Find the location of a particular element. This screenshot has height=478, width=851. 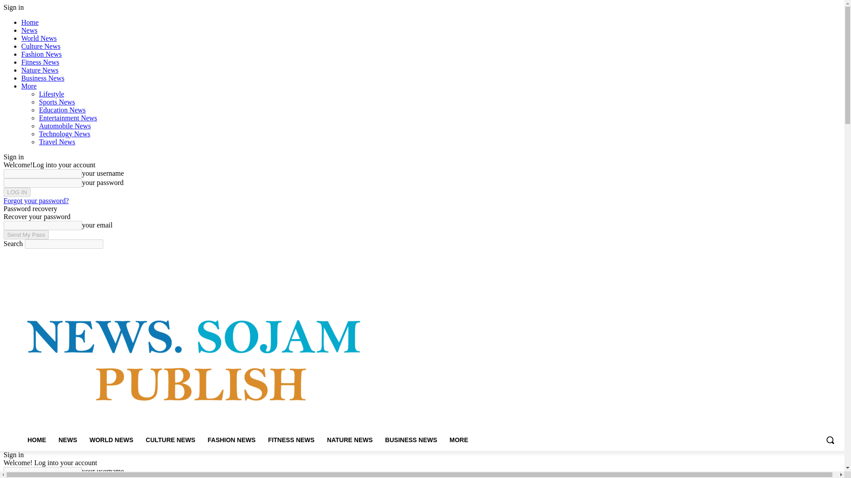

Automobile News is located at coordinates (65, 126).